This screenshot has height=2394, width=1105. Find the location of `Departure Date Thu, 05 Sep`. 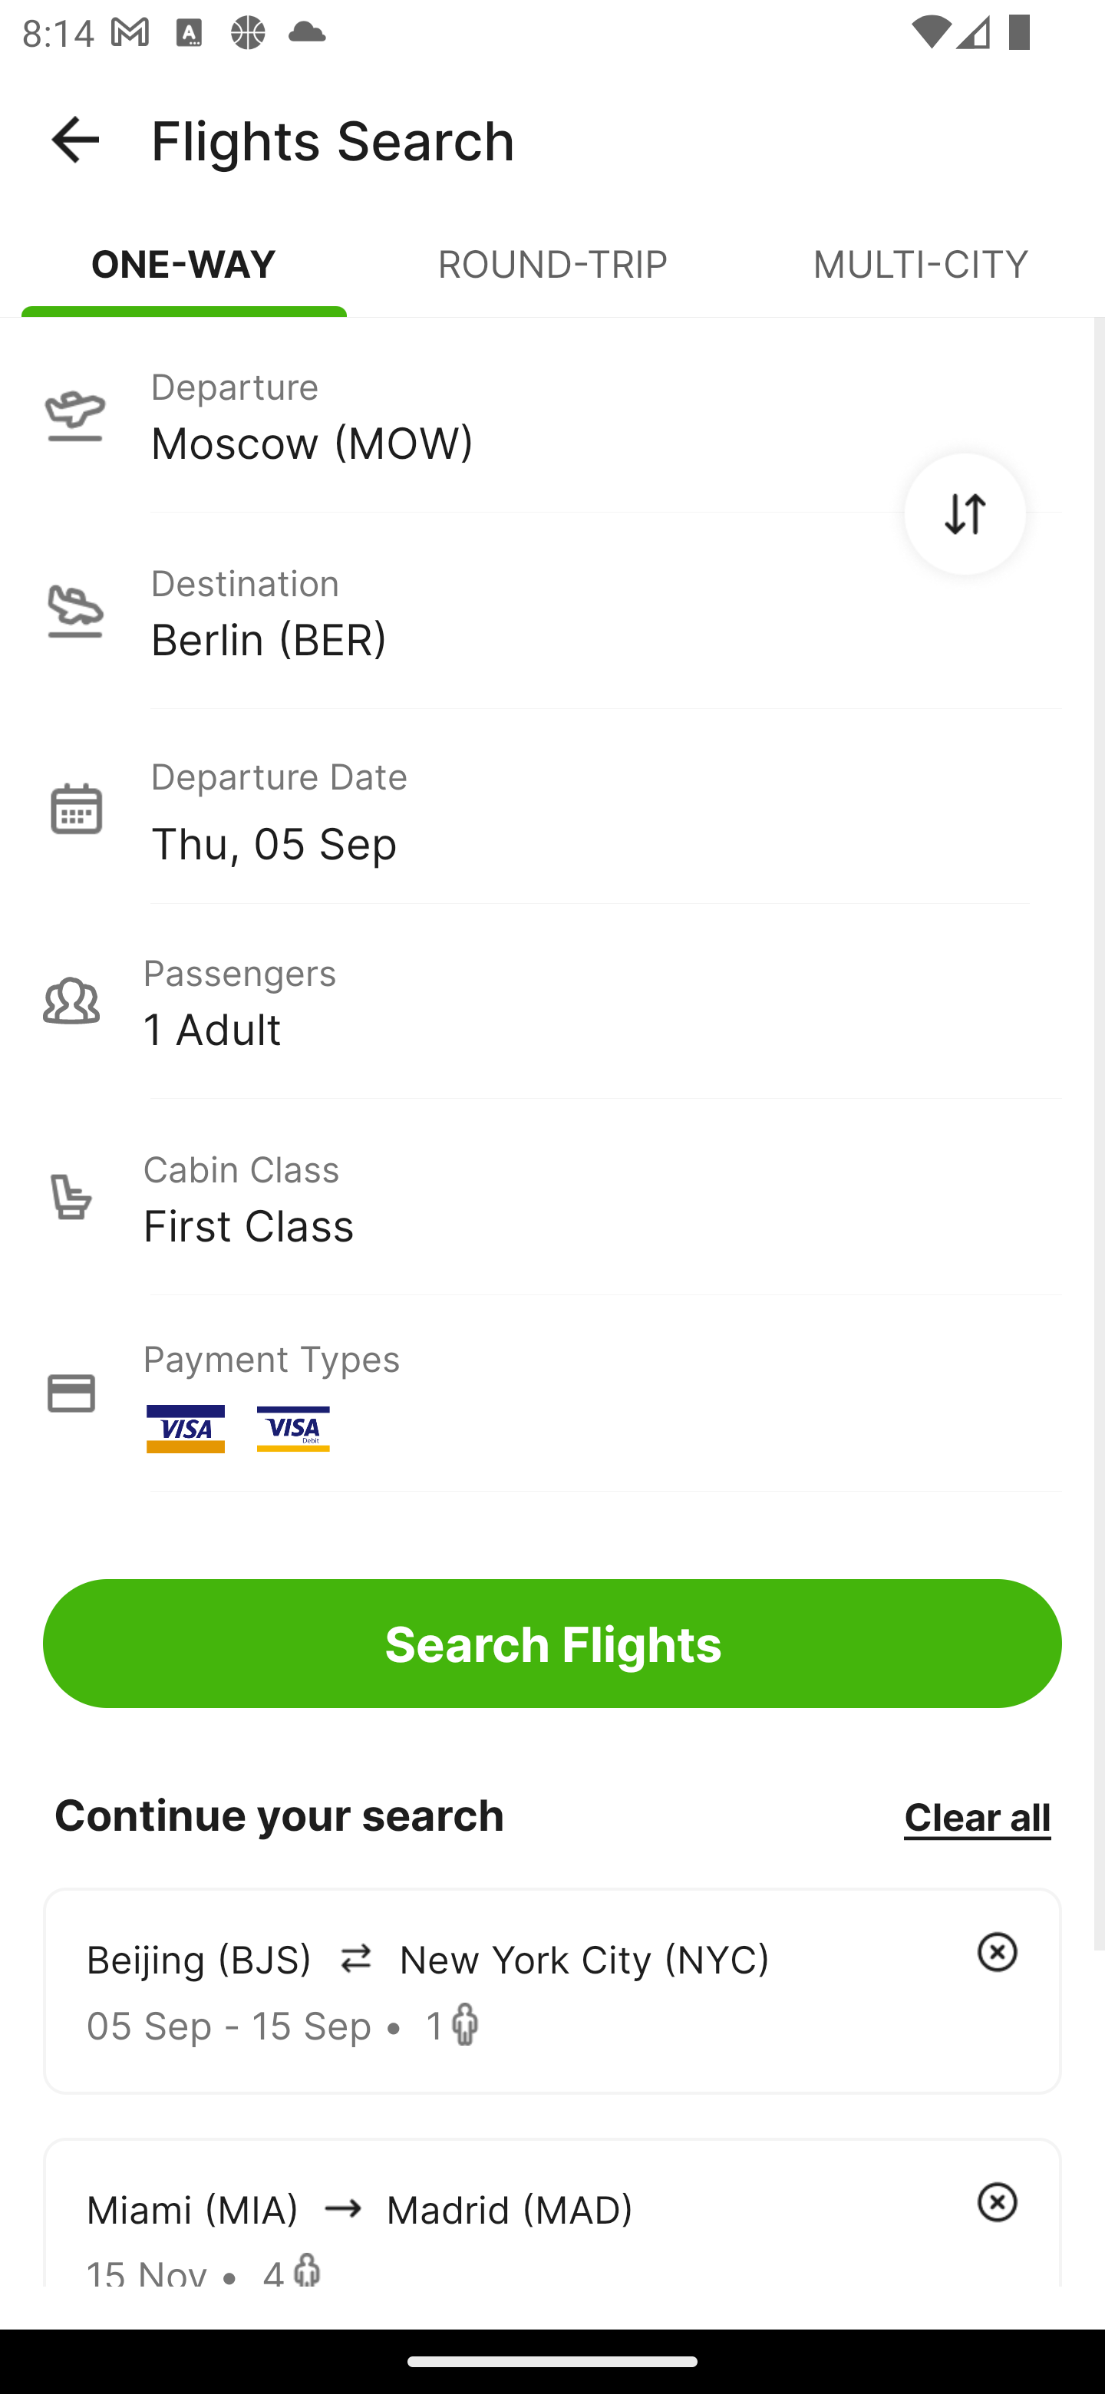

Departure Date Thu, 05 Sep is located at coordinates (605, 807).